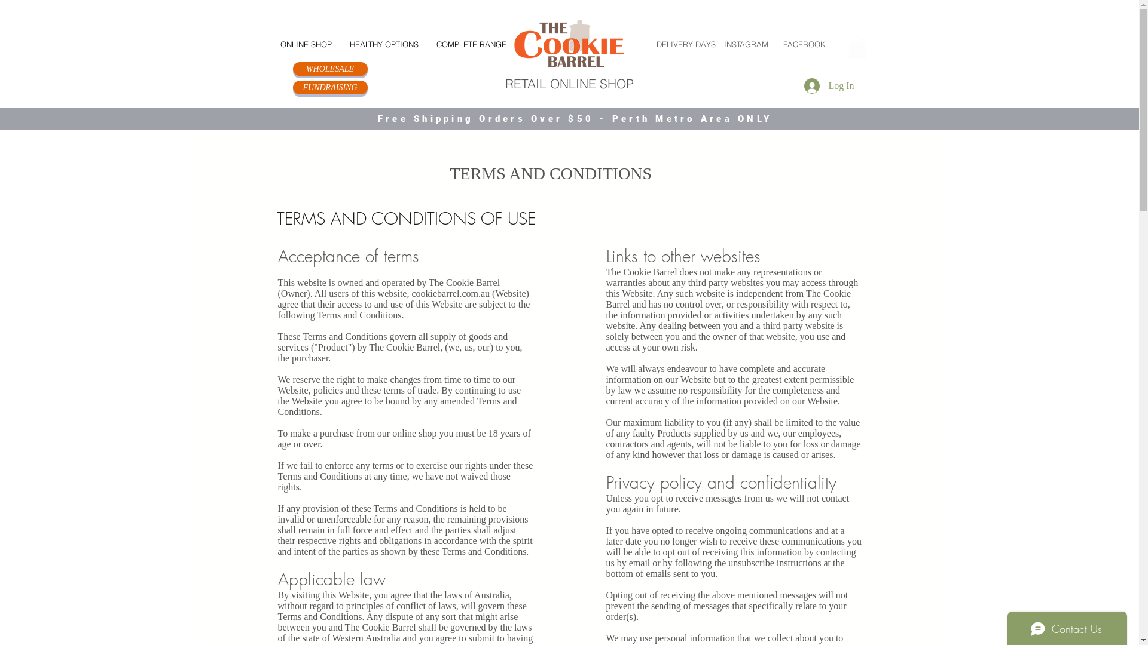 The image size is (1148, 645). I want to click on WHOLESALE, so click(330, 69).